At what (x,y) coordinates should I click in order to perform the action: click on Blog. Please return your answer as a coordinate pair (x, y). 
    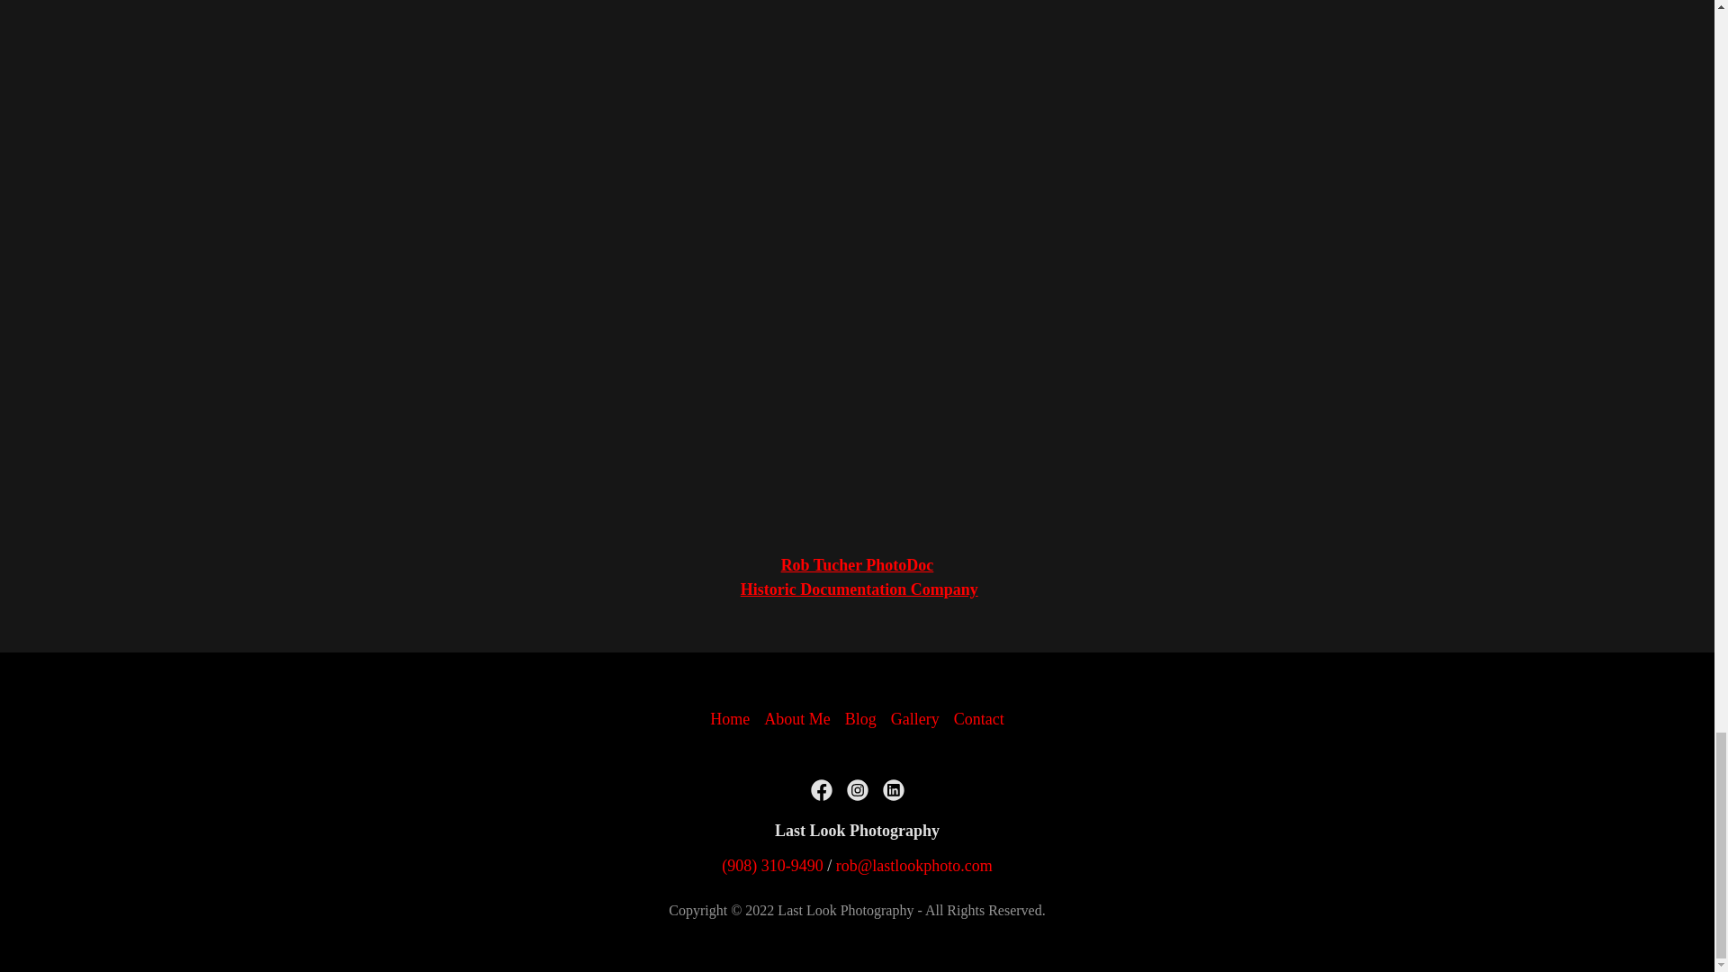
    Looking at the image, I should click on (860, 718).